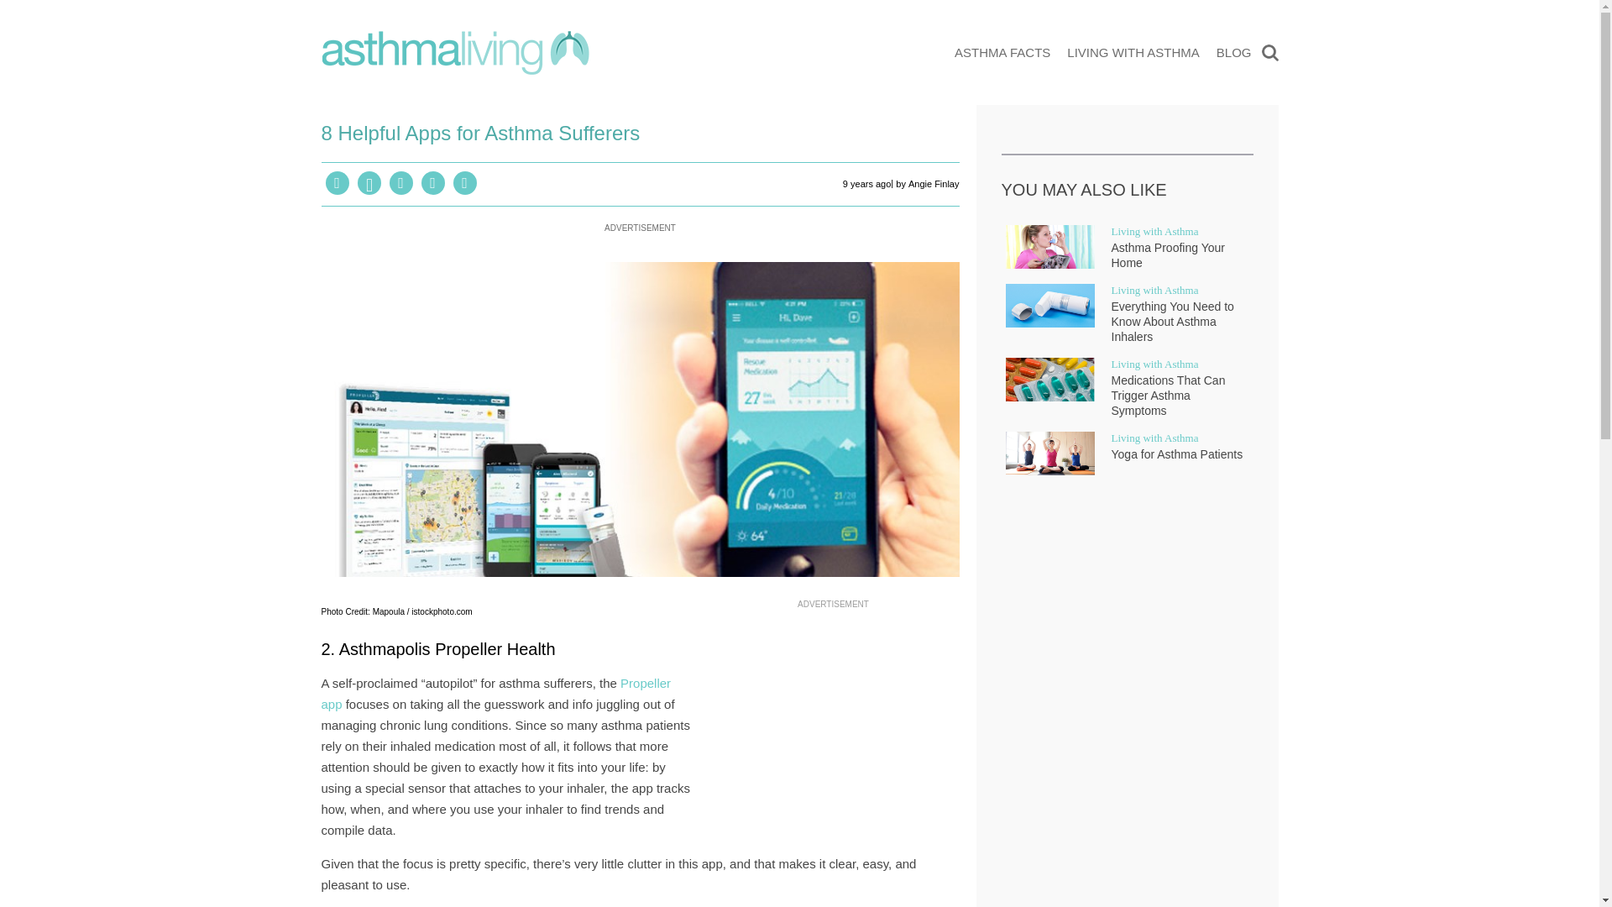 This screenshot has height=907, width=1612. Describe the element at coordinates (465, 183) in the screenshot. I see `Email` at that location.